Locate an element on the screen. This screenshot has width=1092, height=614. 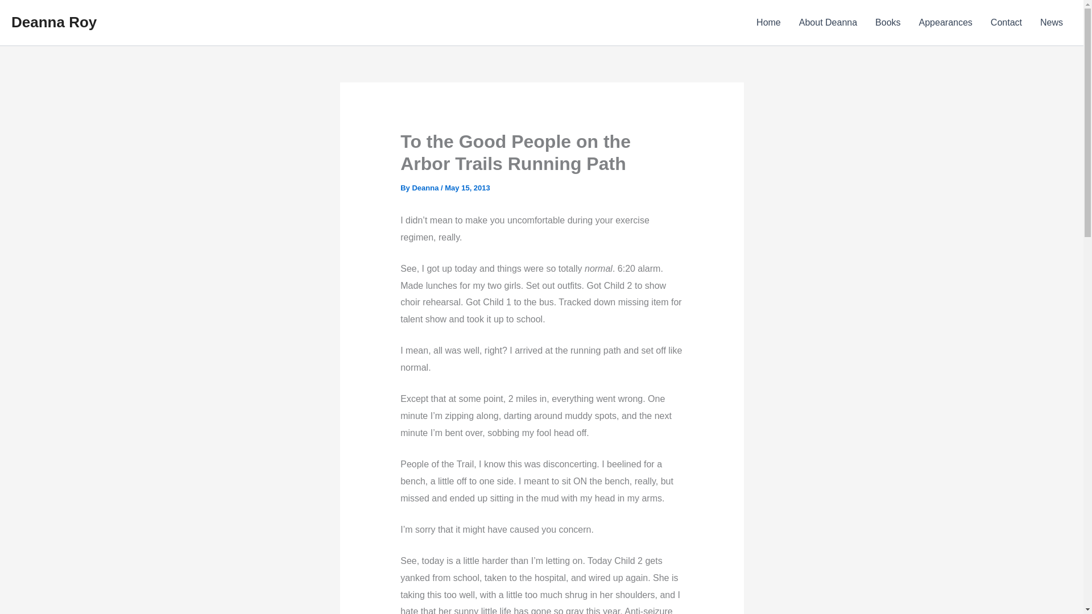
Home is located at coordinates (768, 23).